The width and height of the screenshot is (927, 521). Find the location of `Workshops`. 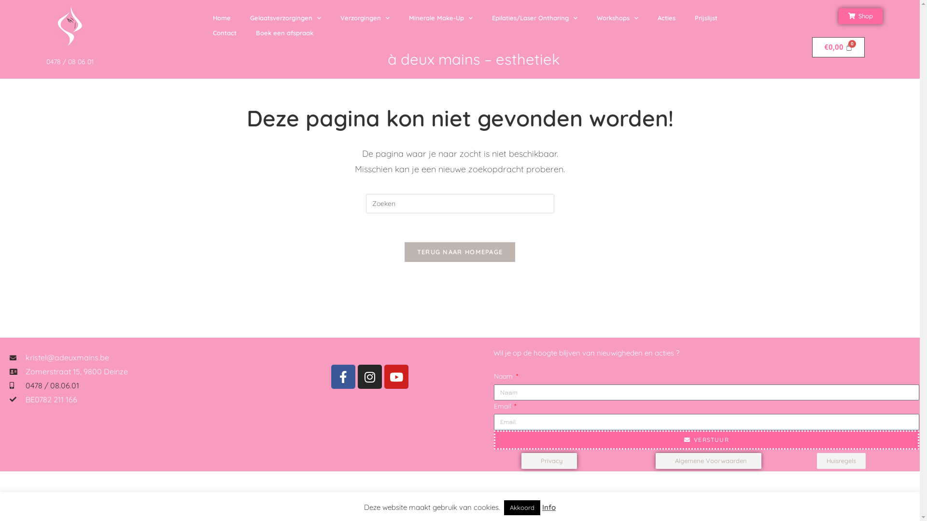

Workshops is located at coordinates (618, 18).